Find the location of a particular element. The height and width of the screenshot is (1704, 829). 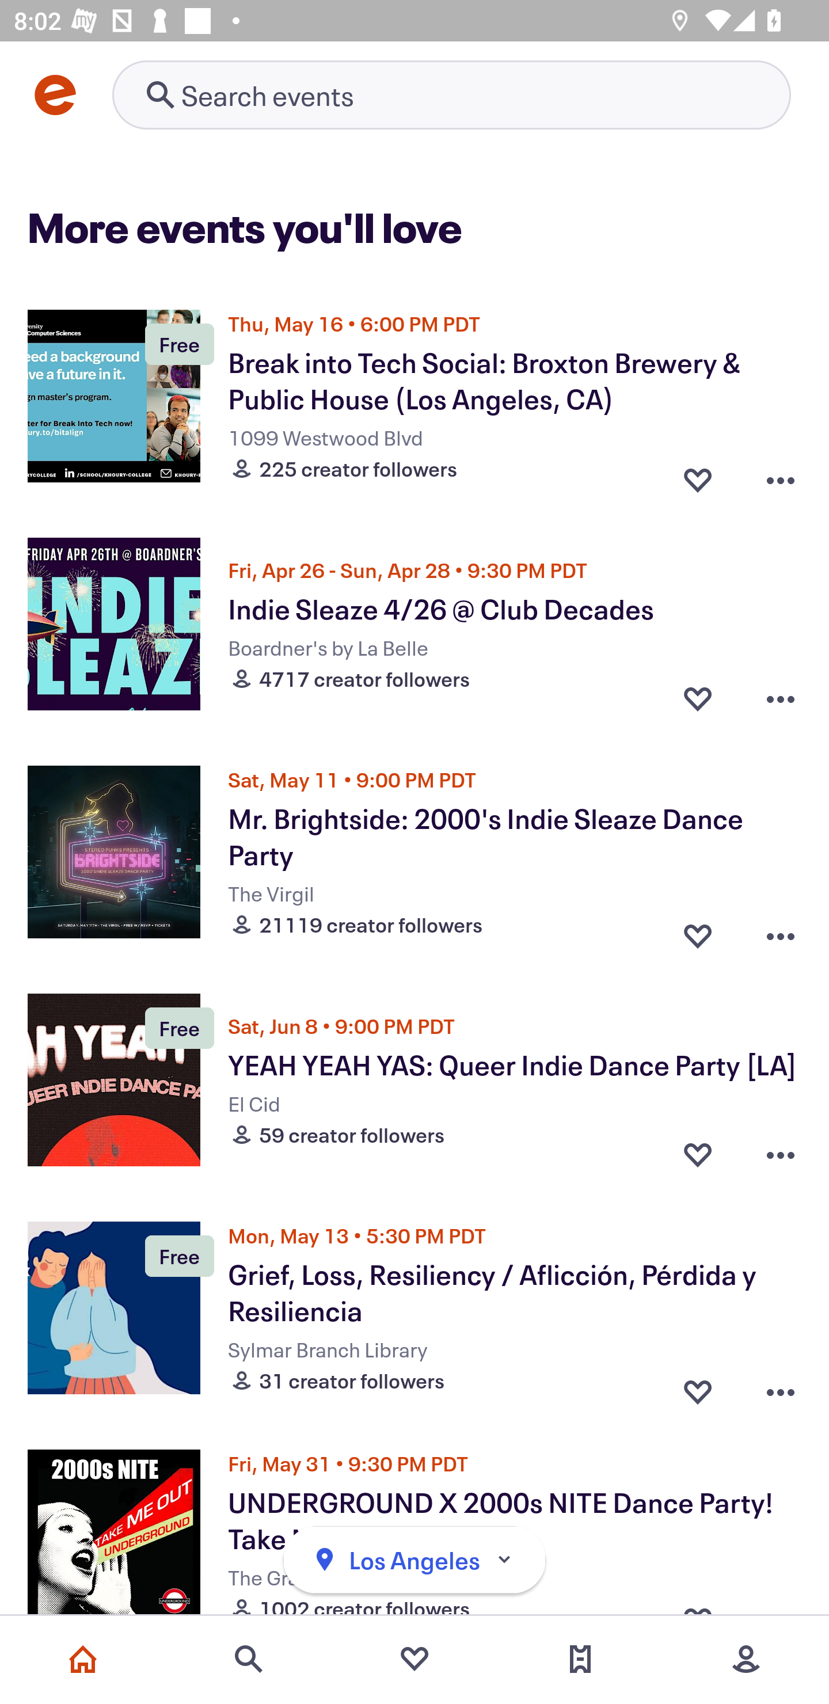

Overflow menu button is located at coordinates (781, 698).